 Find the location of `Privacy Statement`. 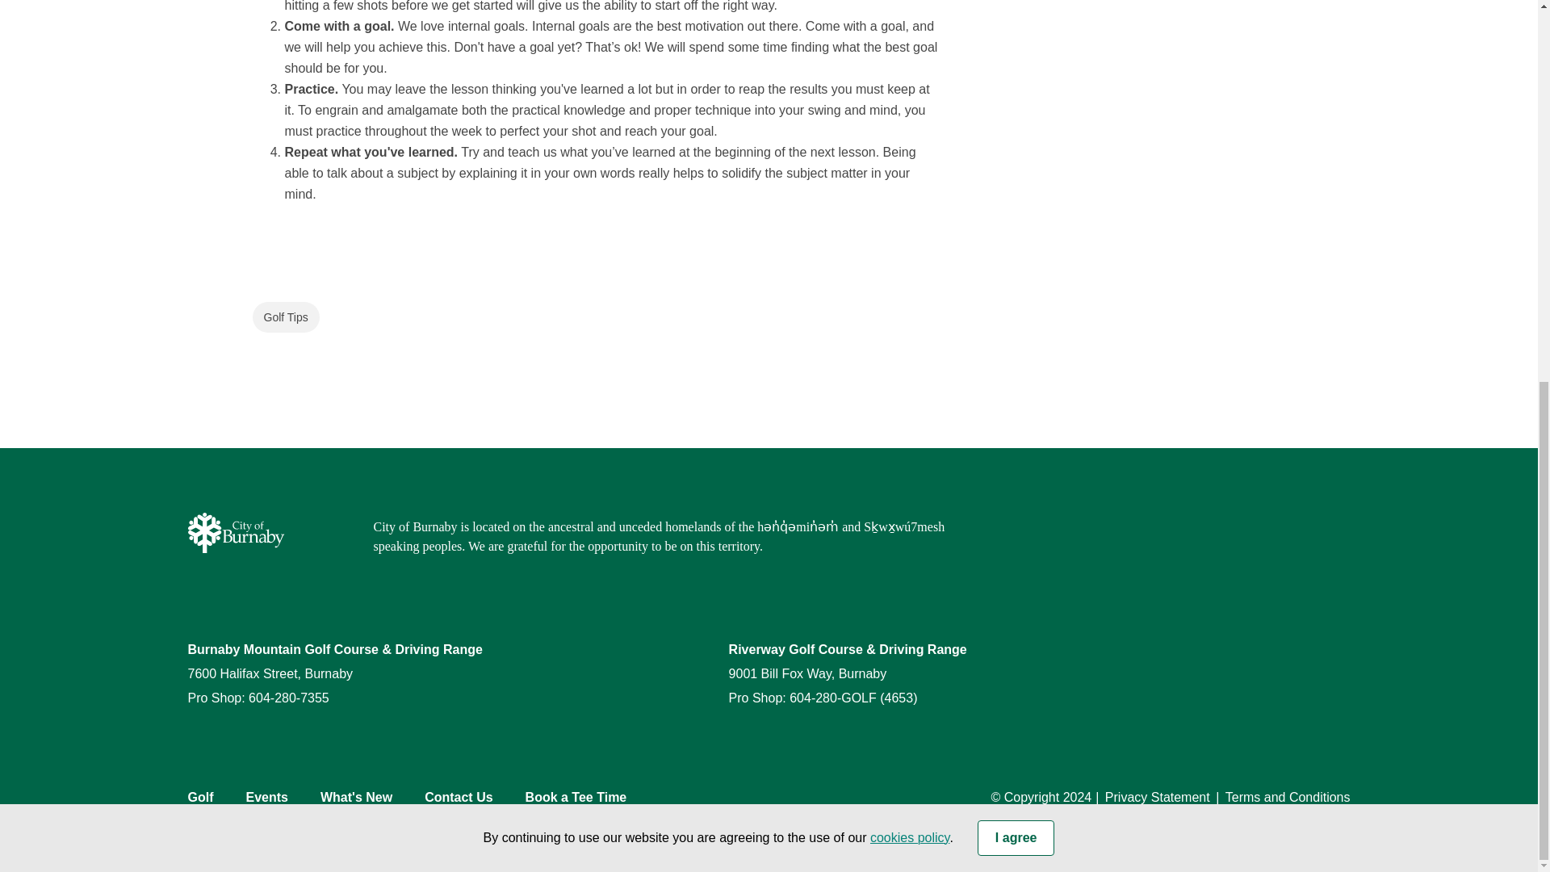

Privacy Statement is located at coordinates (1158, 796).